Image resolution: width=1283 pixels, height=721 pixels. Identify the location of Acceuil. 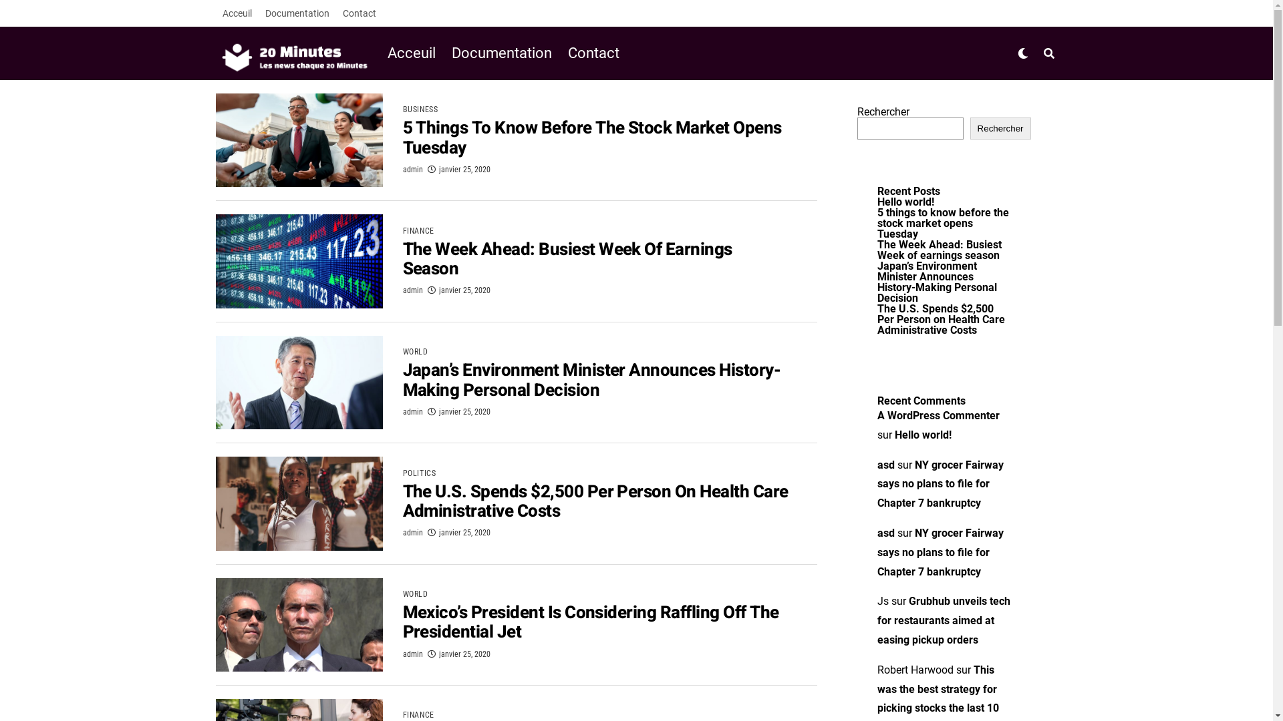
(415, 53).